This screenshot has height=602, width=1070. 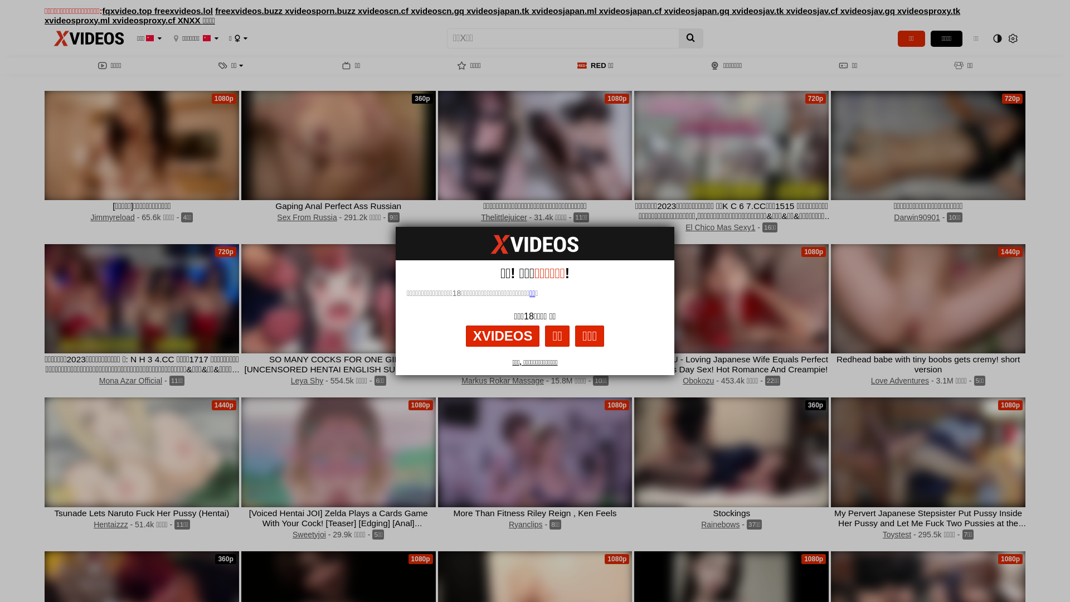 I want to click on xvideosjapan.cf, so click(x=632, y=11).